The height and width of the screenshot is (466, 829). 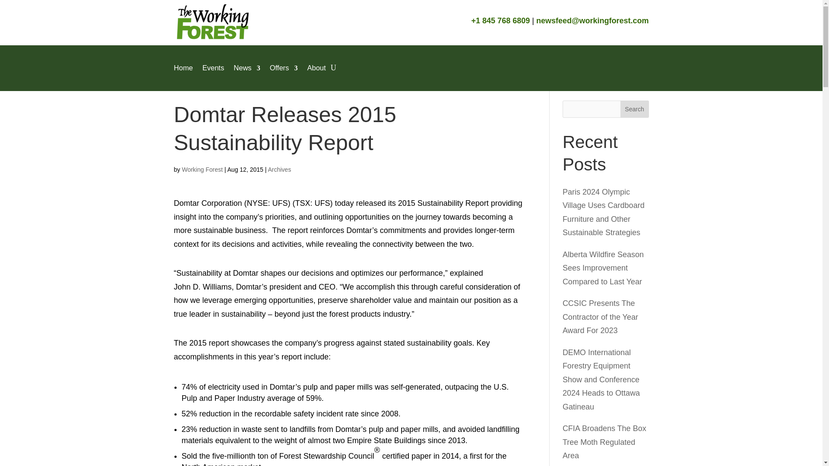 What do you see at coordinates (202, 169) in the screenshot?
I see `Posts by Working Forest` at bounding box center [202, 169].